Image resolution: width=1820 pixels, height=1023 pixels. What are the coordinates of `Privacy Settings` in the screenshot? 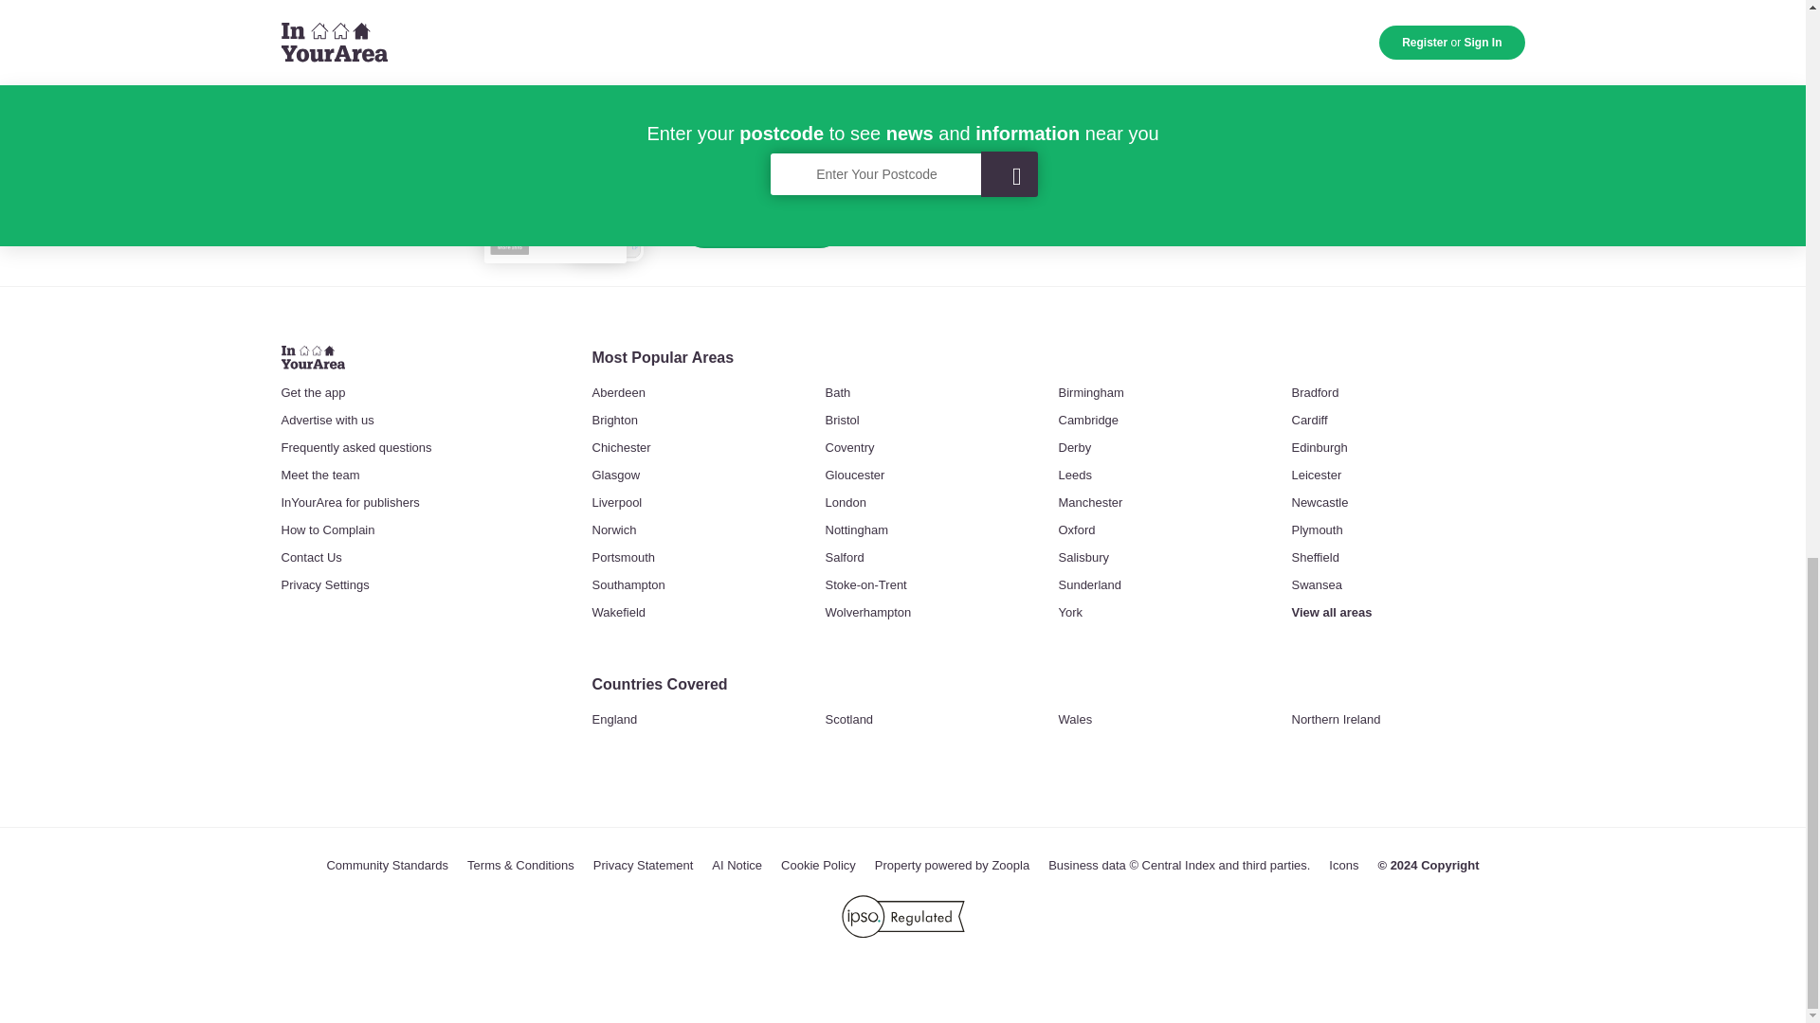 It's located at (324, 585).